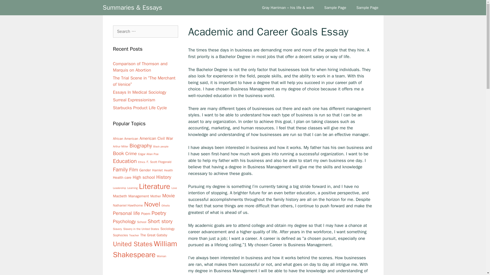 This screenshot has width=490, height=275. What do you see at coordinates (145, 32) in the screenshot?
I see `Search for:` at bounding box center [145, 32].